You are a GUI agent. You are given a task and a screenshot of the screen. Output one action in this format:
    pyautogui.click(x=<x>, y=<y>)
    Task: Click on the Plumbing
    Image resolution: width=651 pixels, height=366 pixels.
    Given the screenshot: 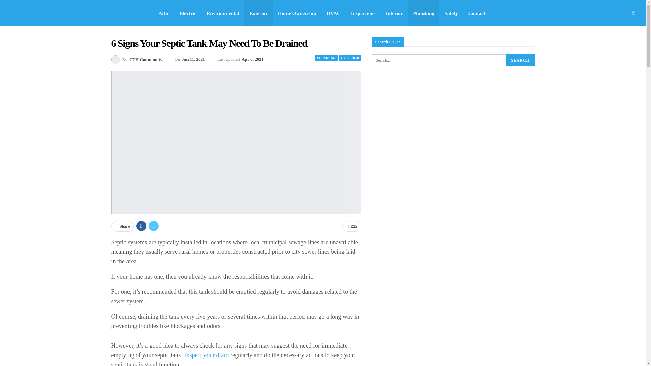 What is the action you would take?
    pyautogui.click(x=424, y=13)
    